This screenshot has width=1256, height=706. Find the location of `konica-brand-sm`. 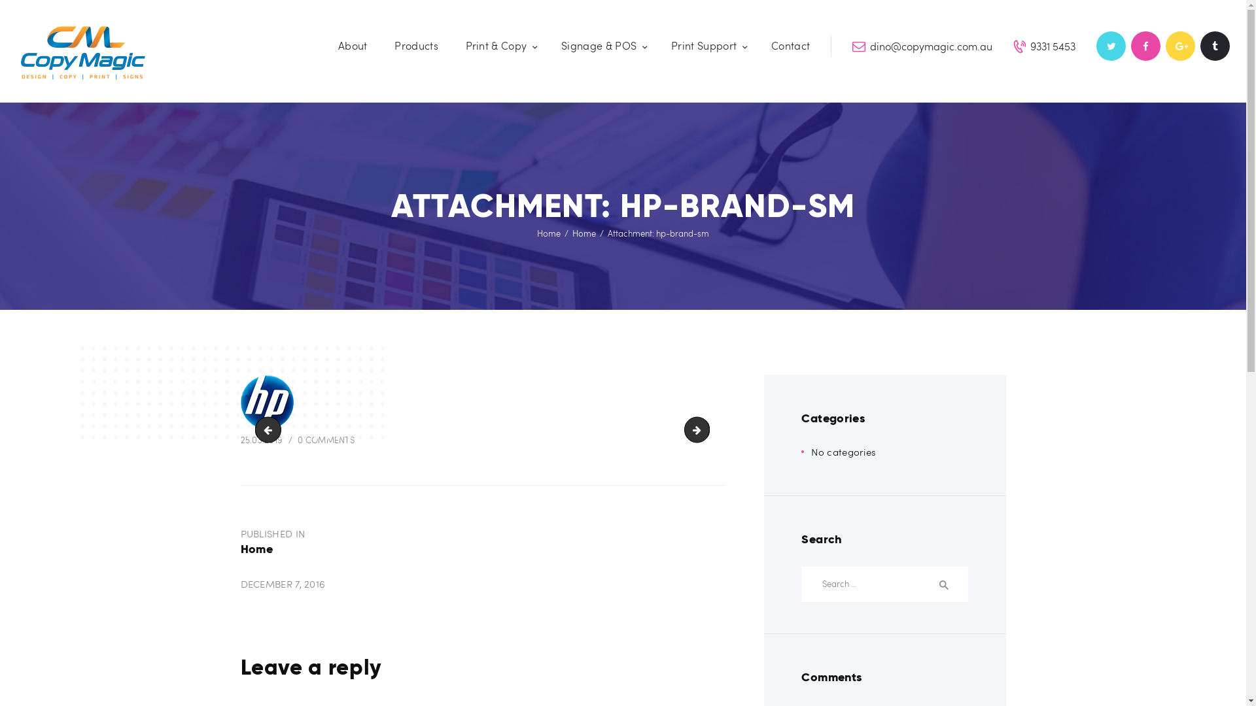

konica-brand-sm is located at coordinates (699, 430).